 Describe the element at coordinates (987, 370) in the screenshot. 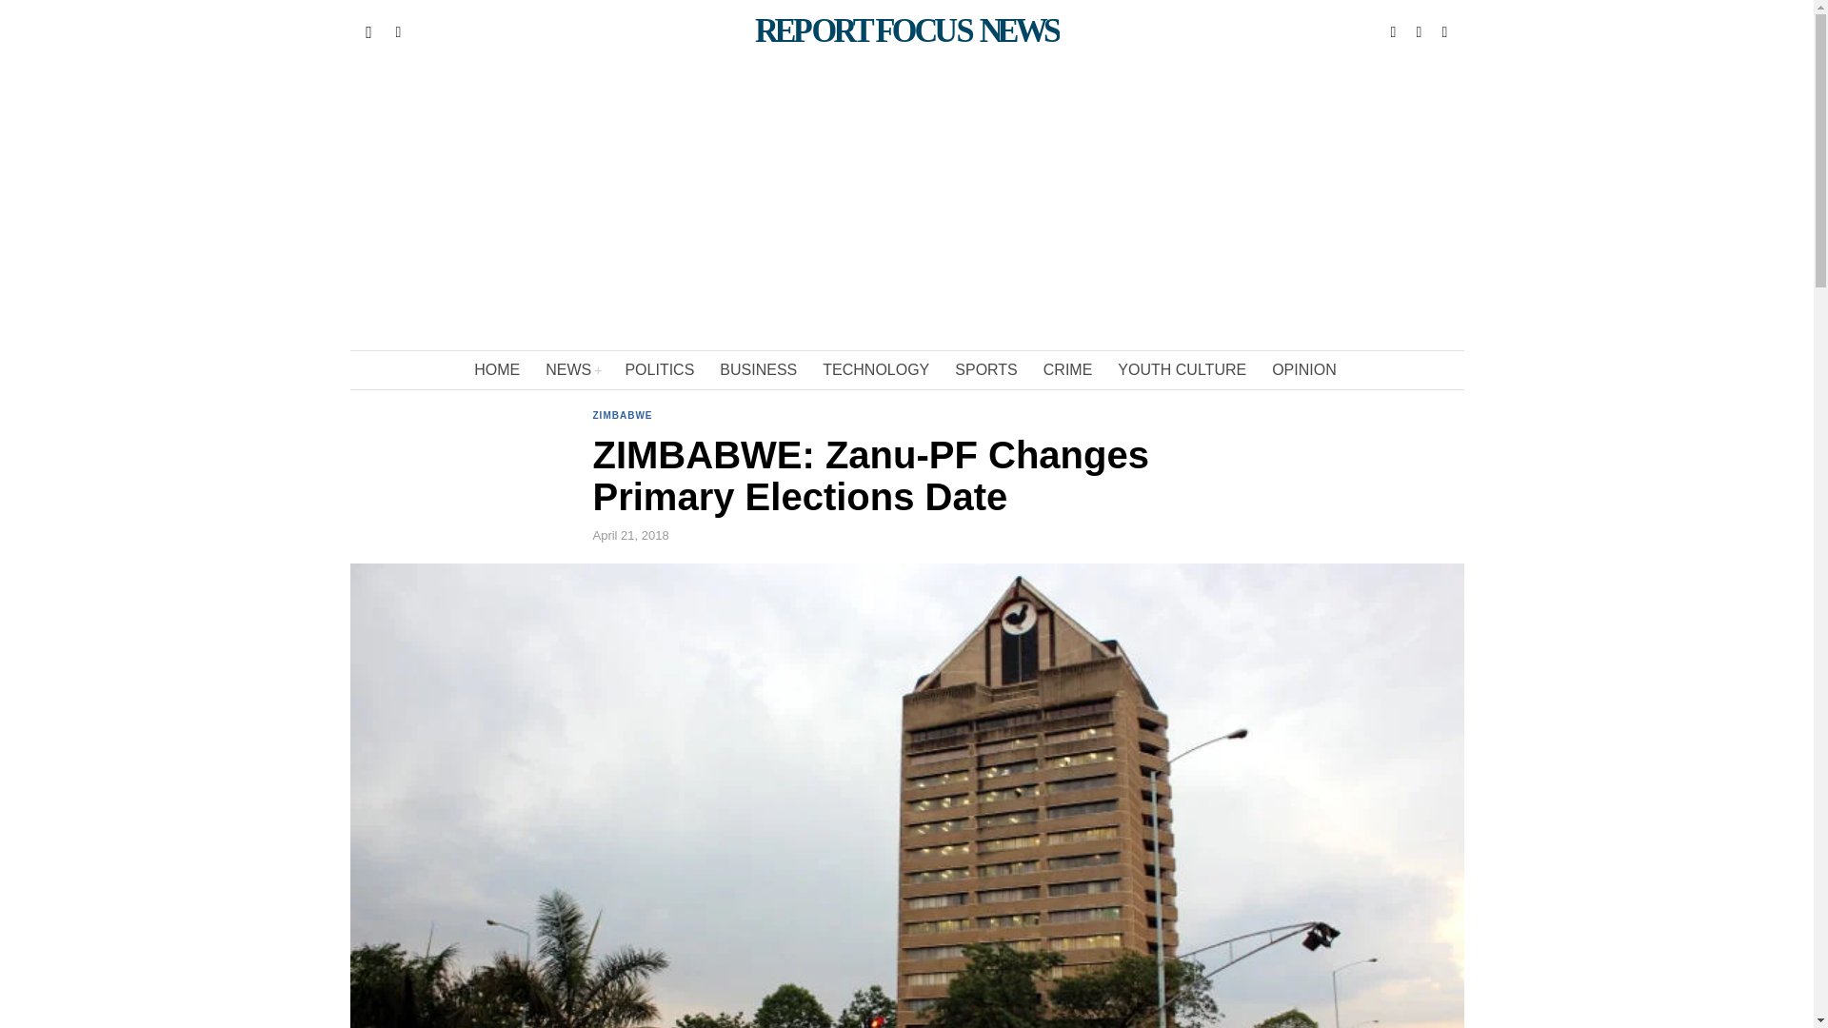

I see `SPORTS` at that location.